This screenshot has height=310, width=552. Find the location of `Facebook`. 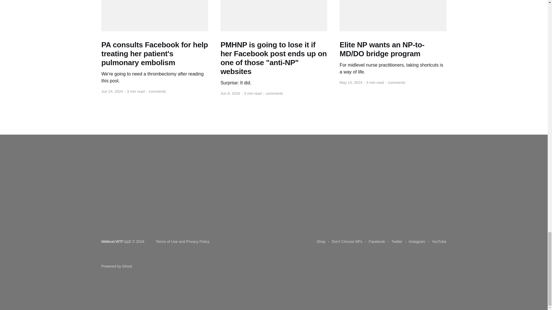

Facebook is located at coordinates (375, 242).